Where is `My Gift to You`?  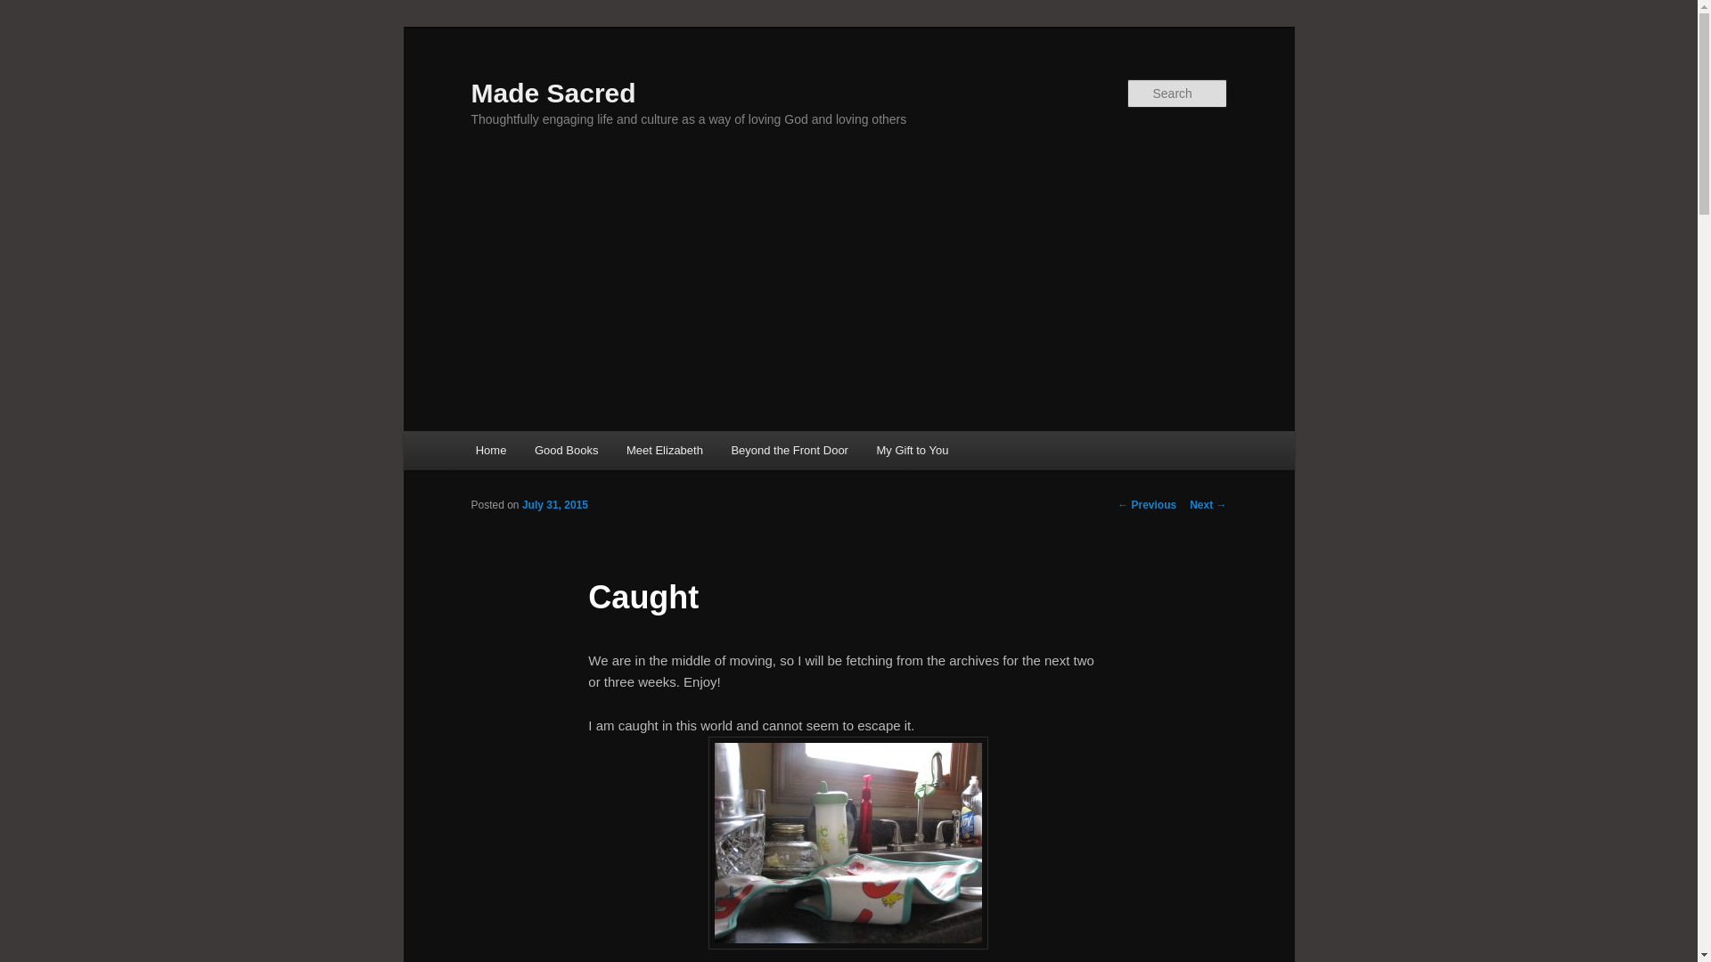
My Gift to You is located at coordinates (912, 450).